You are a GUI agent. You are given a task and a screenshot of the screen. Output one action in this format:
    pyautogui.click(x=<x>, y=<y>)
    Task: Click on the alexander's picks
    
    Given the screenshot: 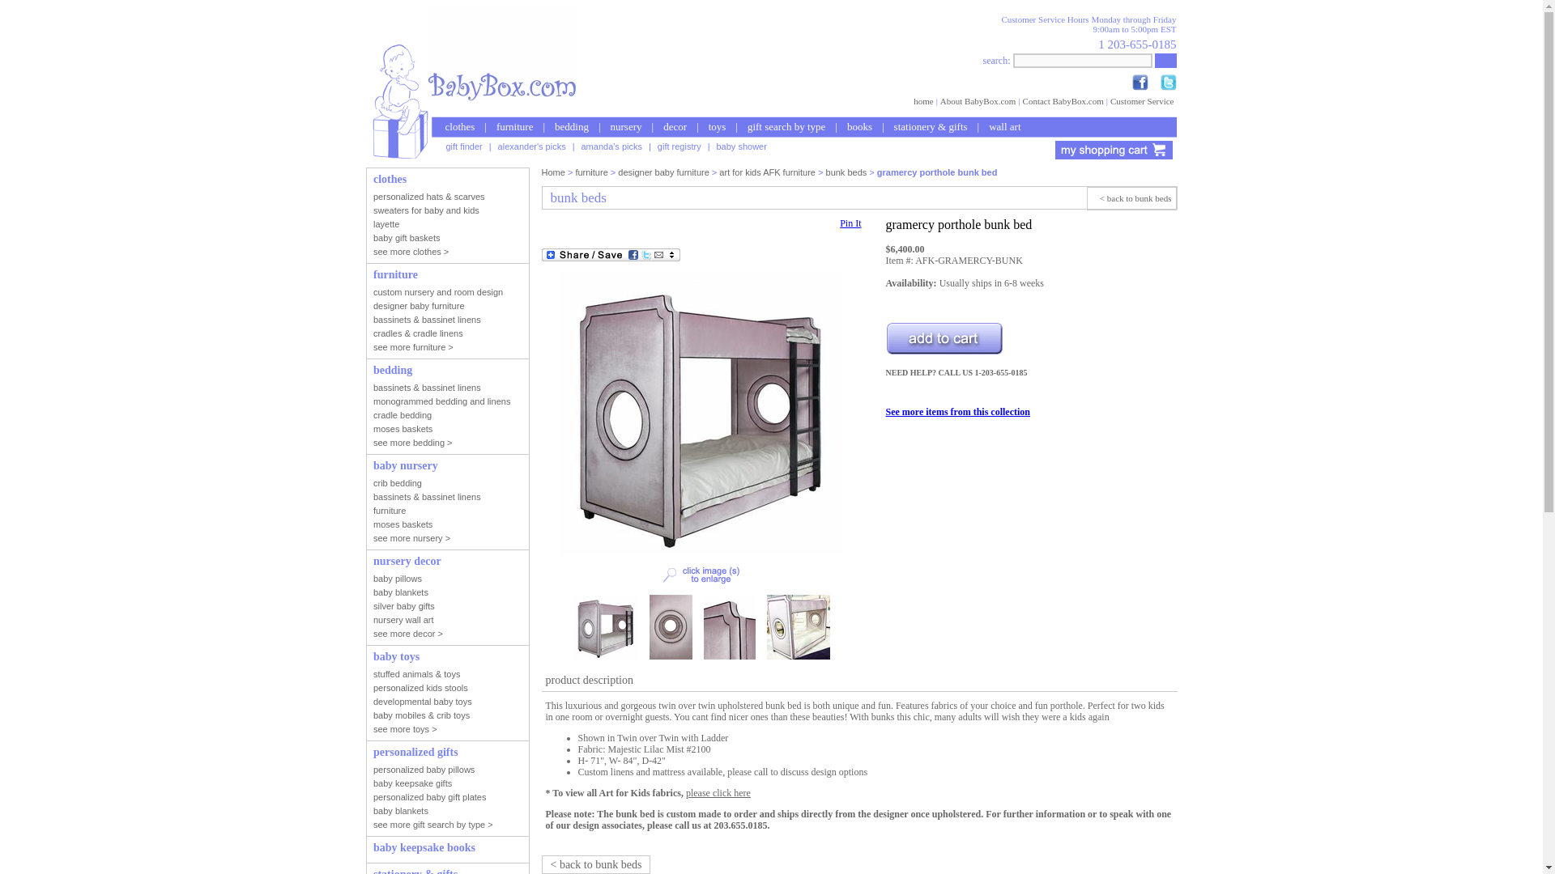 What is the action you would take?
    pyautogui.click(x=531, y=146)
    